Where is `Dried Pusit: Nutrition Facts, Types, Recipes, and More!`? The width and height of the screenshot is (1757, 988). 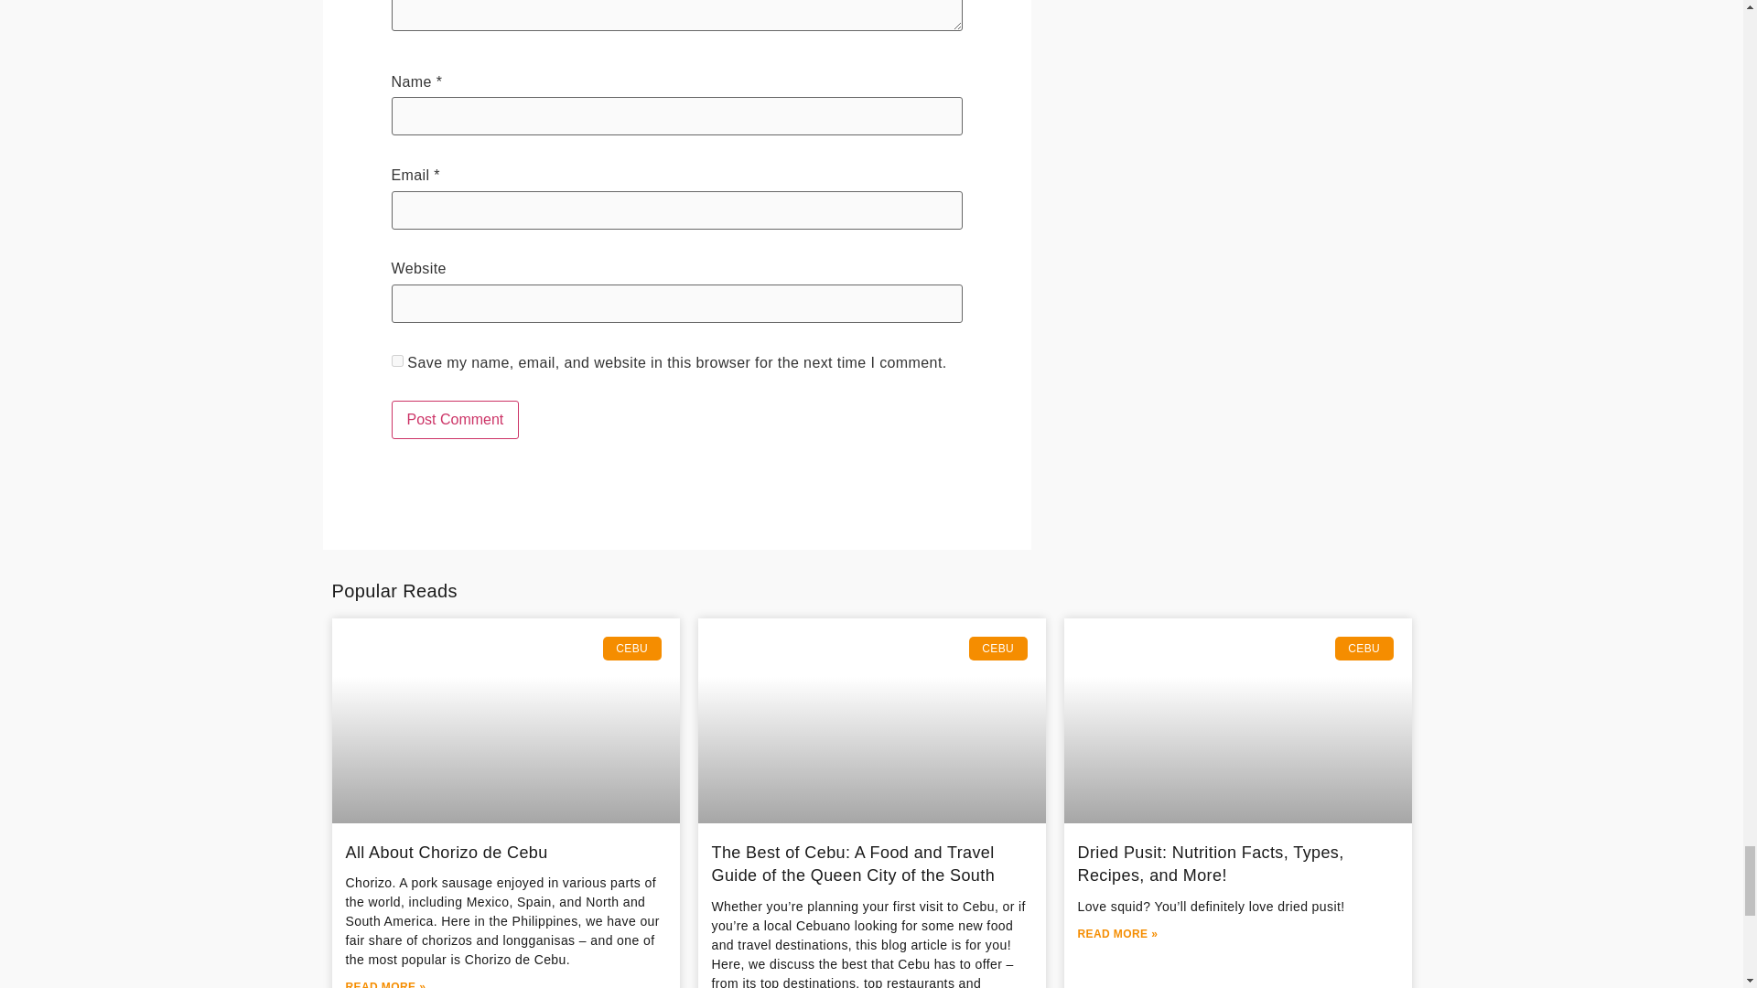
Dried Pusit: Nutrition Facts, Types, Recipes, and More! is located at coordinates (1211, 864).